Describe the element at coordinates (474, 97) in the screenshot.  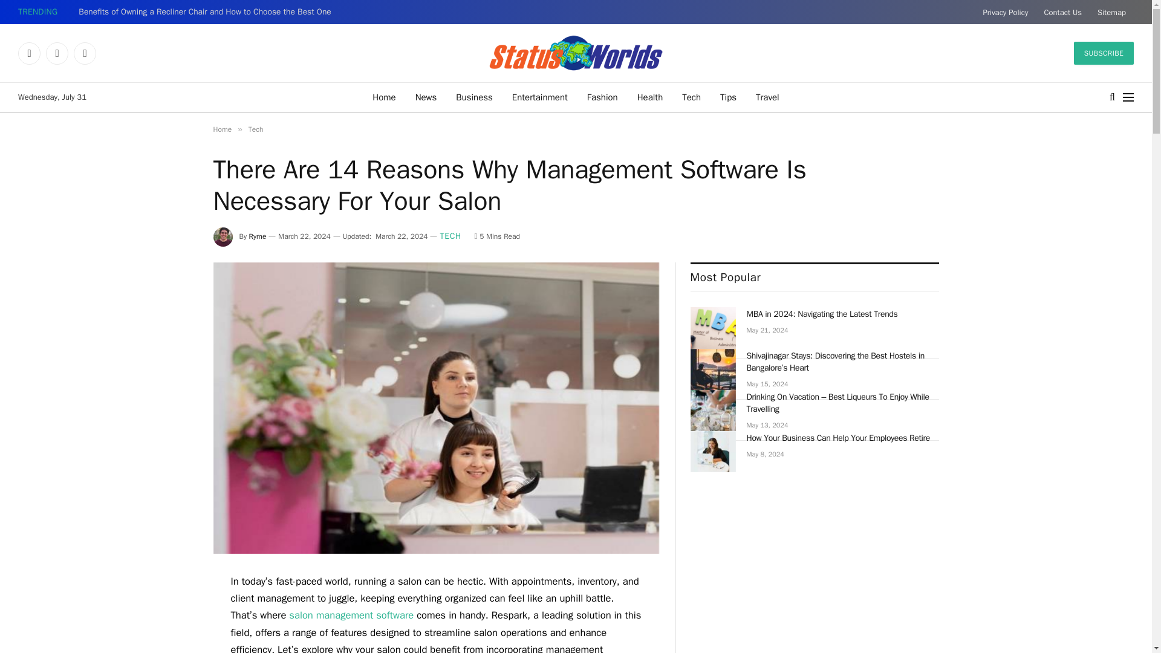
I see `Business` at that location.